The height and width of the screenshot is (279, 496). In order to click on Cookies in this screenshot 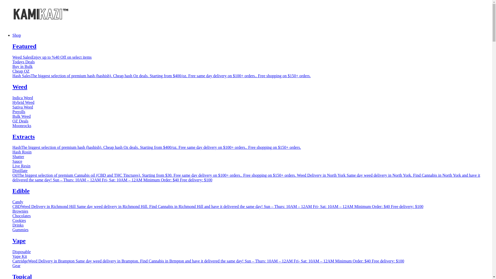, I will do `click(19, 221)`.